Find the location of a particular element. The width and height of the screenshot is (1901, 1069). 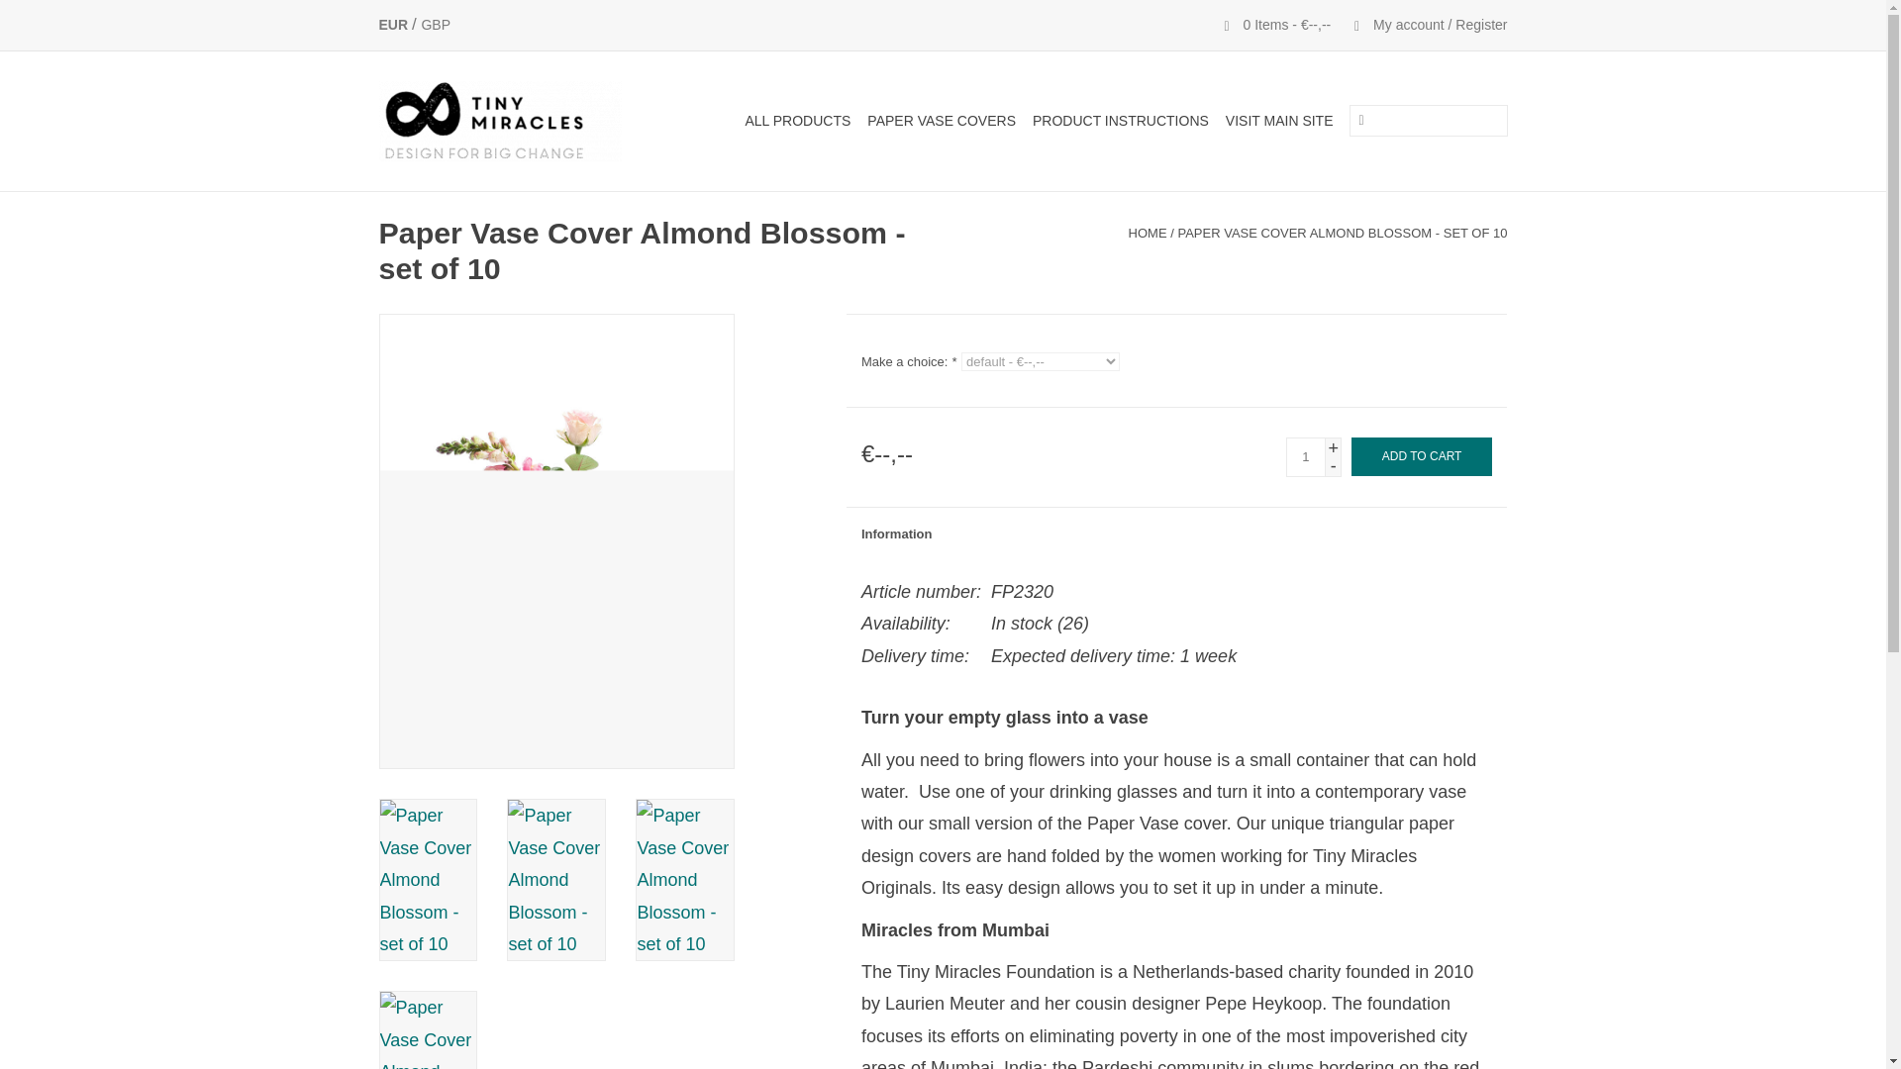

ALL PRODUCTS is located at coordinates (798, 121).